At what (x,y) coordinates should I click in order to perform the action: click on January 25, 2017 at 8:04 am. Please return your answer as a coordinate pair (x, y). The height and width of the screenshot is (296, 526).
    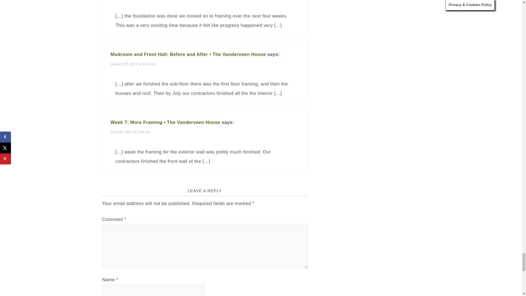
    Looking at the image, I should click on (133, 64).